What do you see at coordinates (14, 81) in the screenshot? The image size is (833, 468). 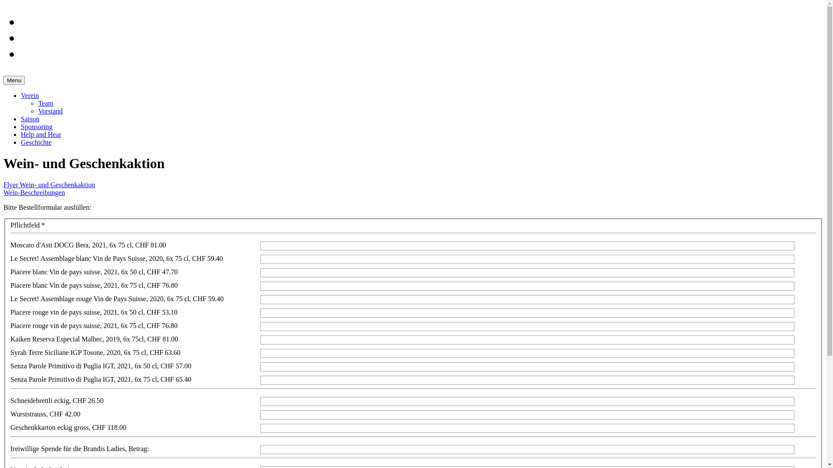 I see `Menu` at bounding box center [14, 81].